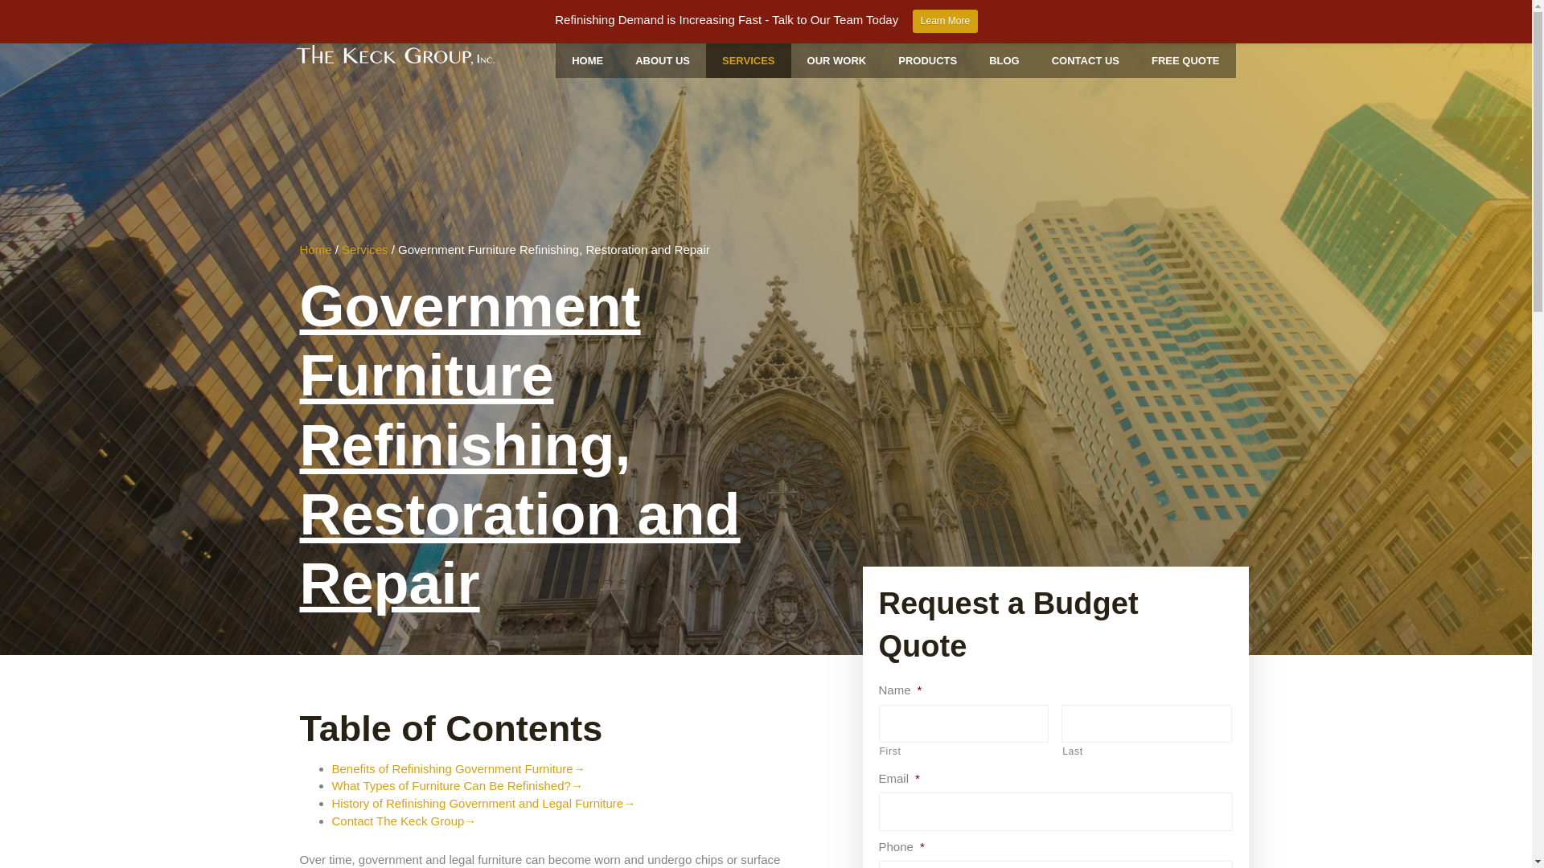 This screenshot has height=868, width=1544. I want to click on CONTACT US, so click(1086, 61).